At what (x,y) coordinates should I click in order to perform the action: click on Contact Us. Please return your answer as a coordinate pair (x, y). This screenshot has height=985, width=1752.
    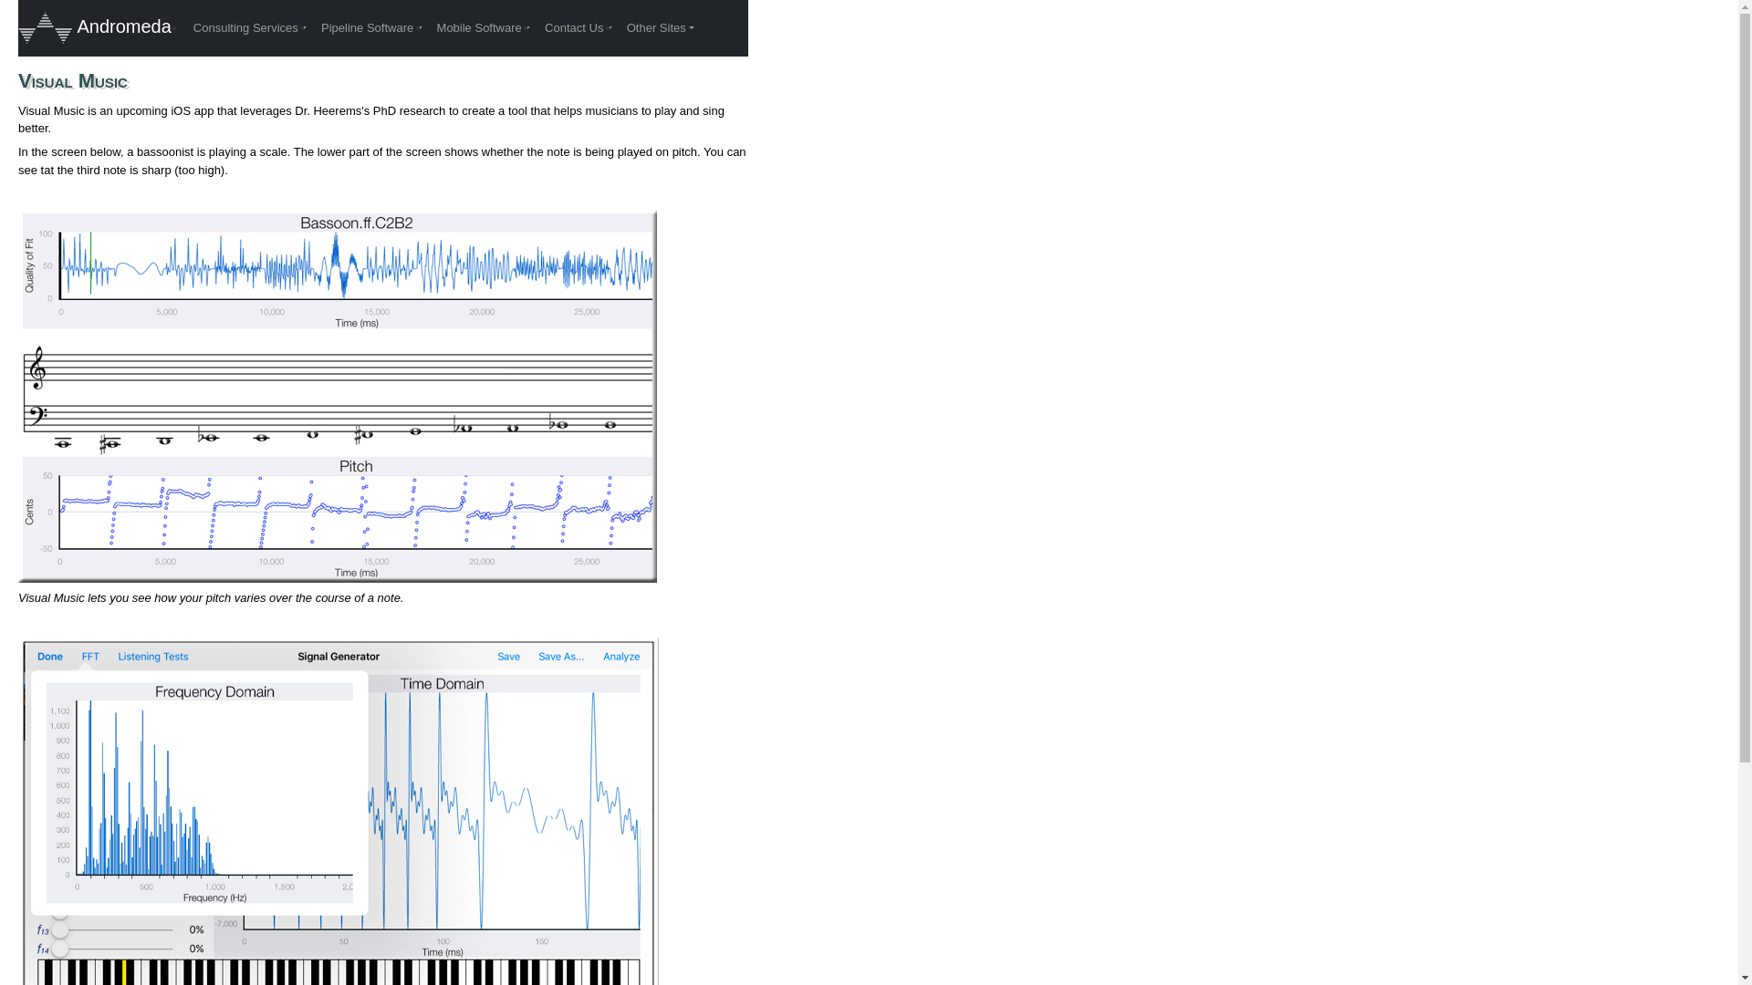
    Looking at the image, I should click on (579, 28).